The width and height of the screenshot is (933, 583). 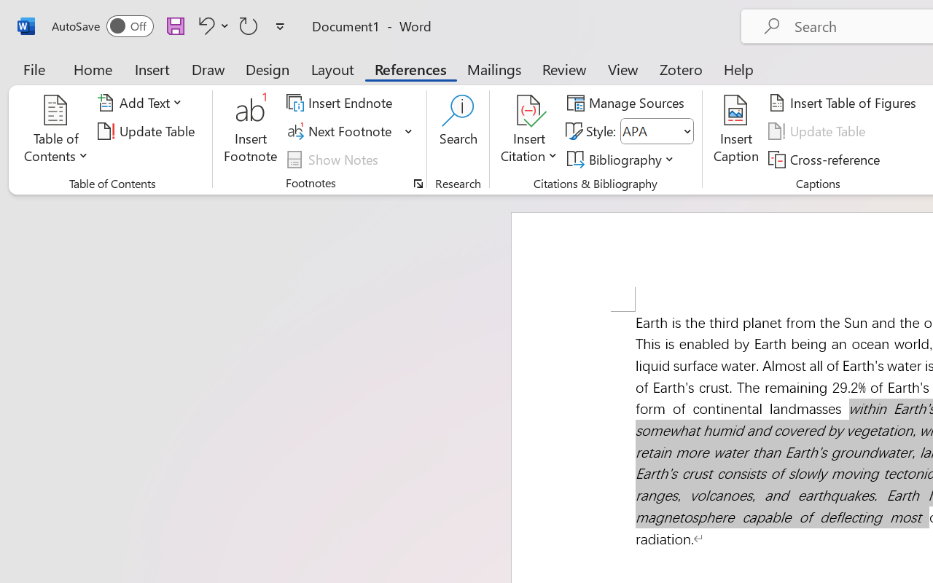 I want to click on Insert Caption..., so click(x=736, y=131).